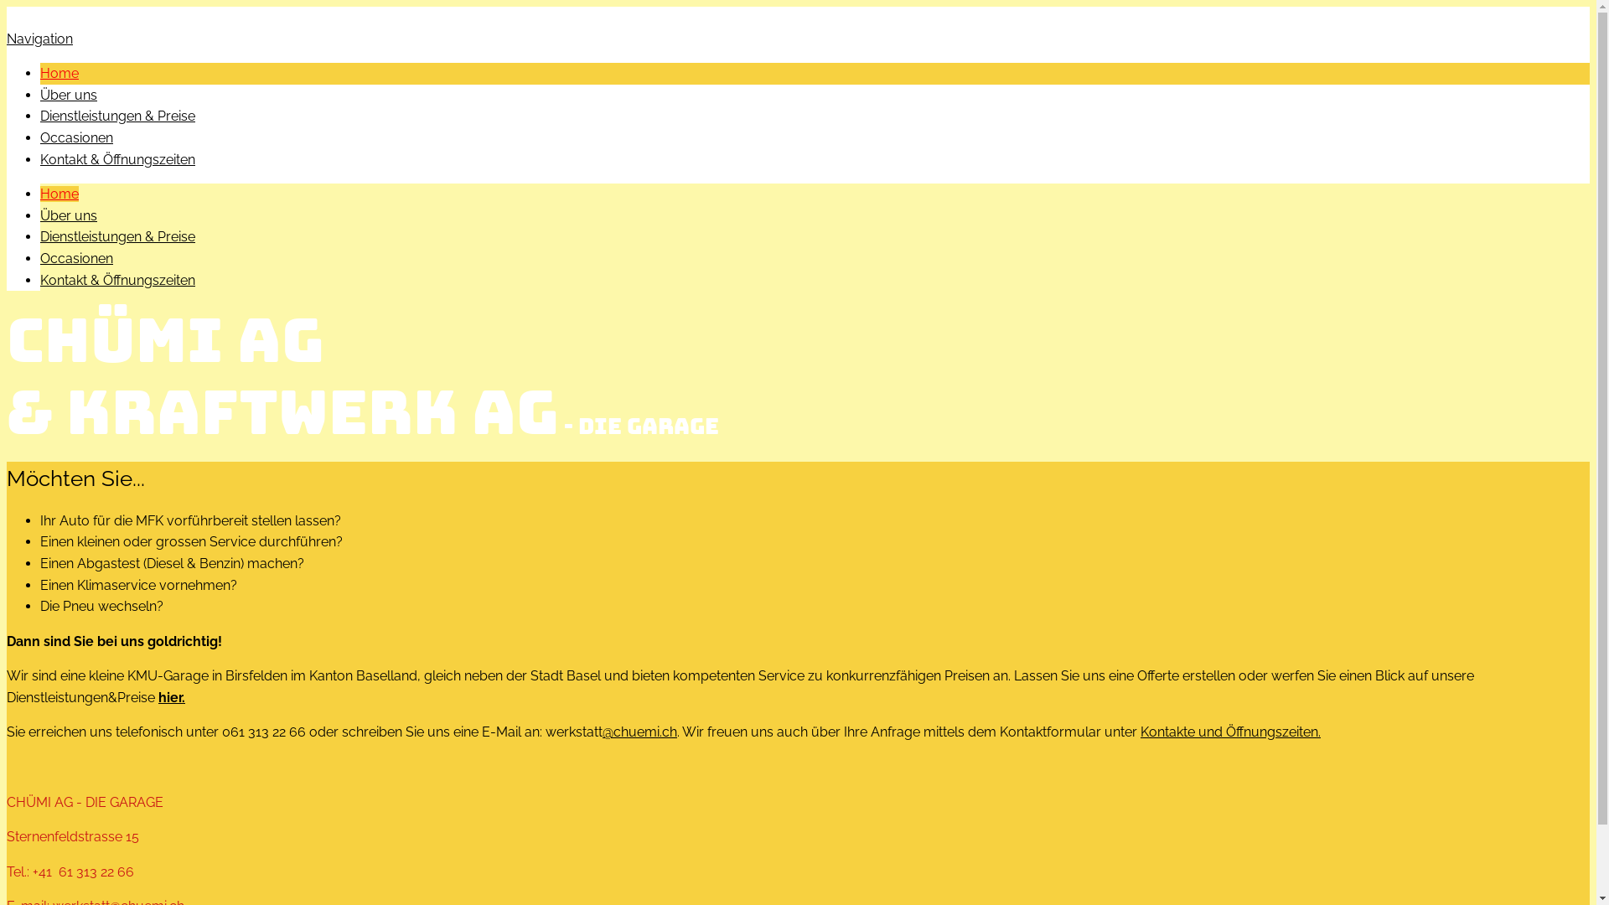 The image size is (1609, 905). What do you see at coordinates (77, 258) in the screenshot?
I see `Occasionen` at bounding box center [77, 258].